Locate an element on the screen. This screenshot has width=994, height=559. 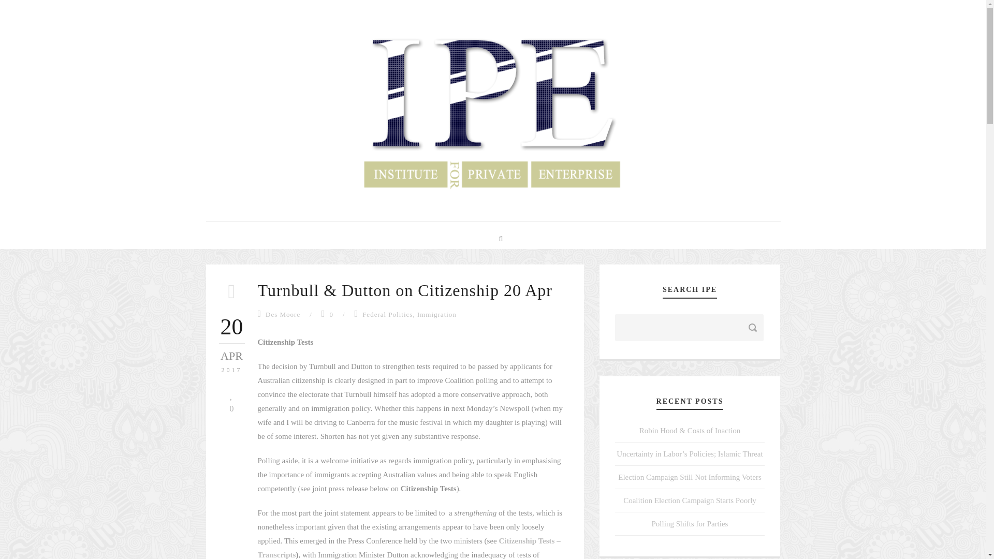
Immigration is located at coordinates (437, 314).